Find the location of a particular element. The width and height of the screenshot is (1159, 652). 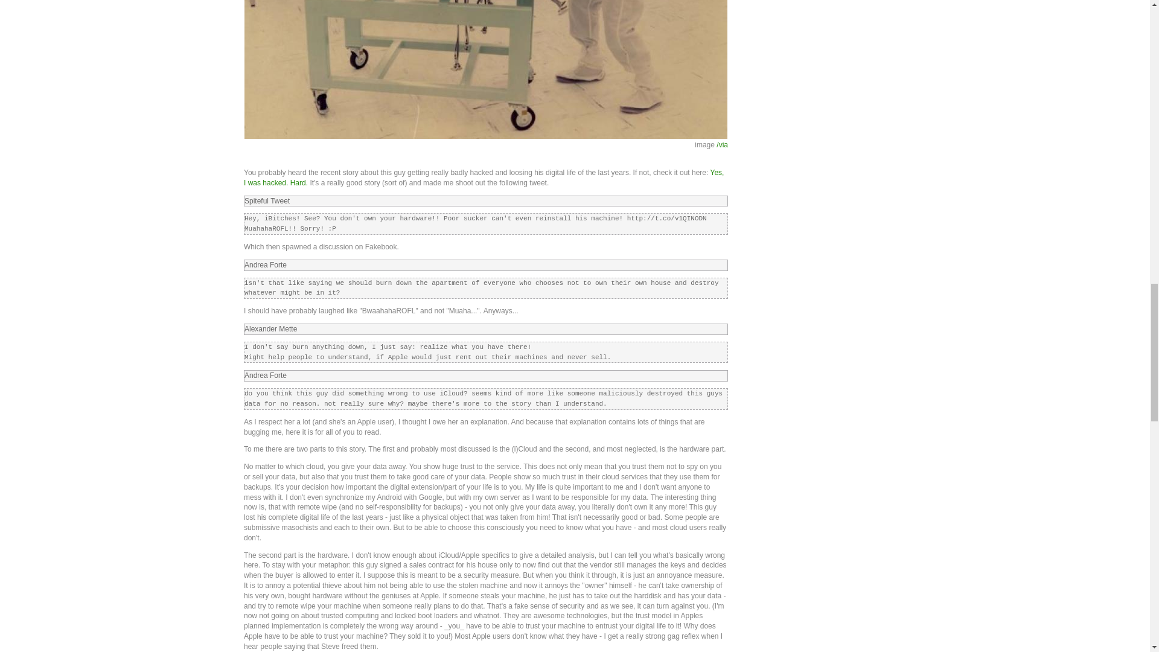

Yes, I was hacked. Hard. is located at coordinates (483, 177).